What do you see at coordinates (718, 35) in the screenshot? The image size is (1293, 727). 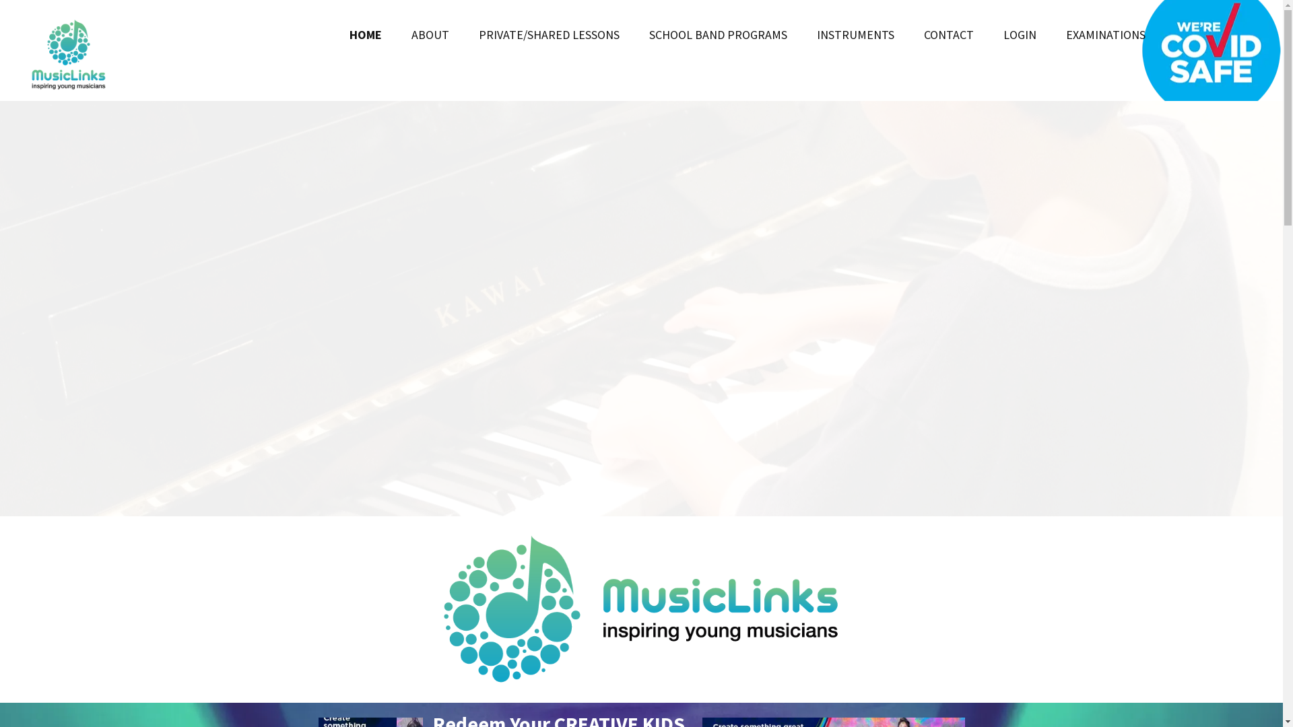 I see `SCHOOL BAND PROGRAMS` at bounding box center [718, 35].